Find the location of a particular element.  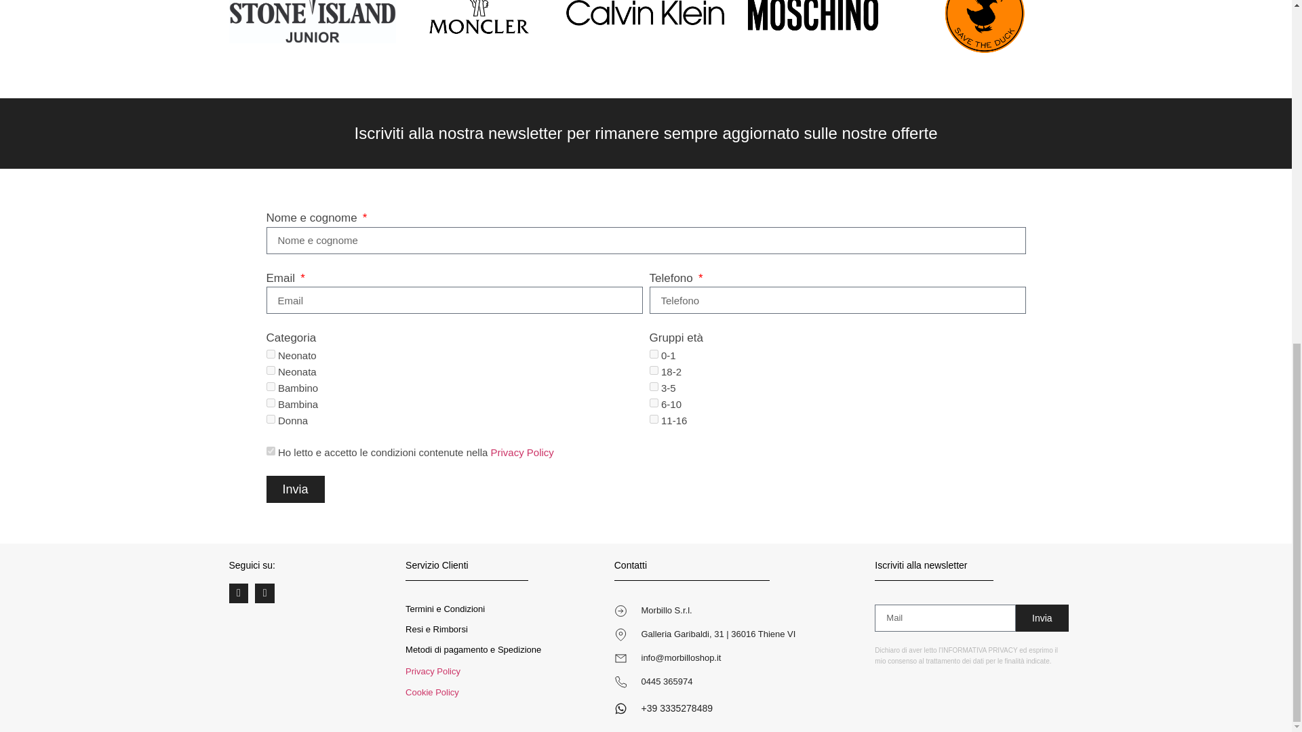

6-10 is located at coordinates (654, 403).